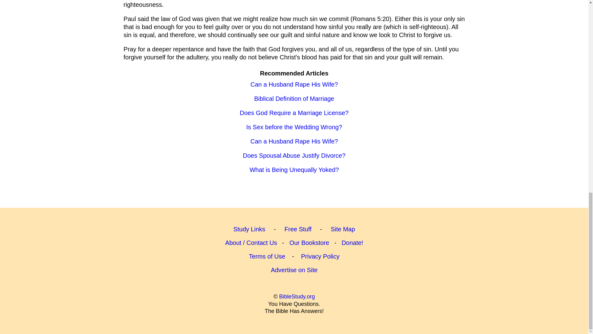 The width and height of the screenshot is (593, 334). What do you see at coordinates (309, 242) in the screenshot?
I see `Our Bookstore` at bounding box center [309, 242].